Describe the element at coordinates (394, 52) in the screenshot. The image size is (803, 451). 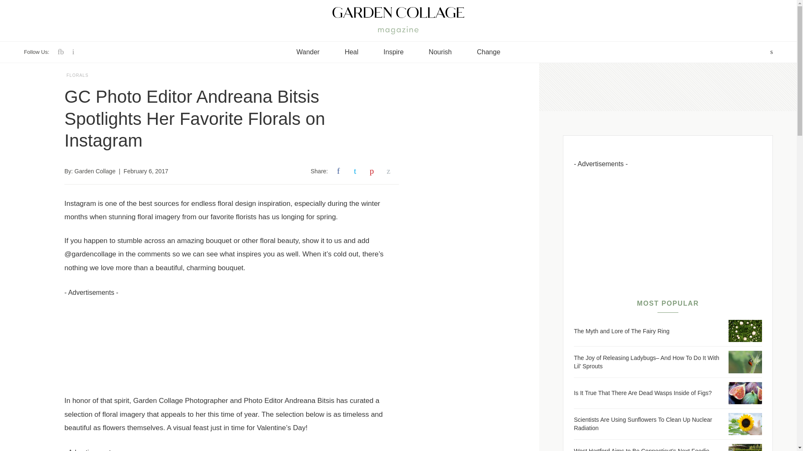
I see `Inspire` at that location.